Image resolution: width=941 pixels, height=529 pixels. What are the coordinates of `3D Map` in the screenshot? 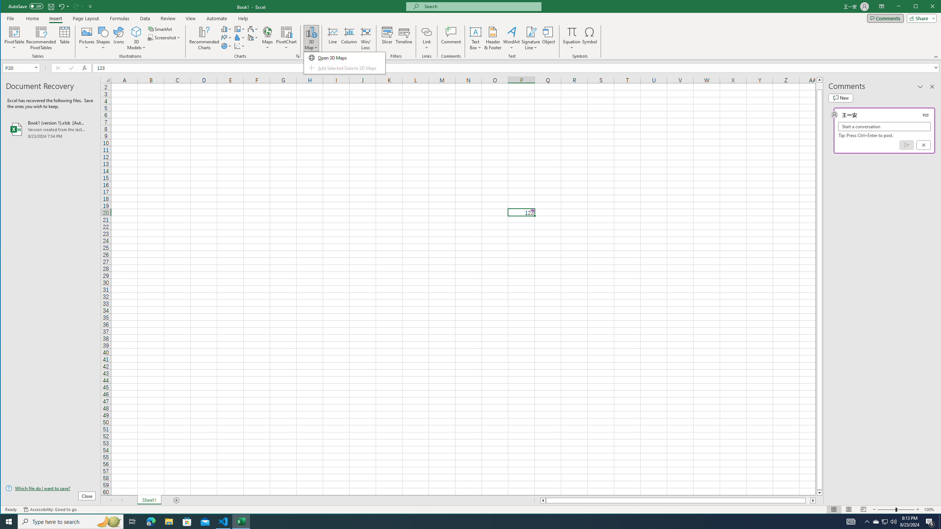 It's located at (311, 32).